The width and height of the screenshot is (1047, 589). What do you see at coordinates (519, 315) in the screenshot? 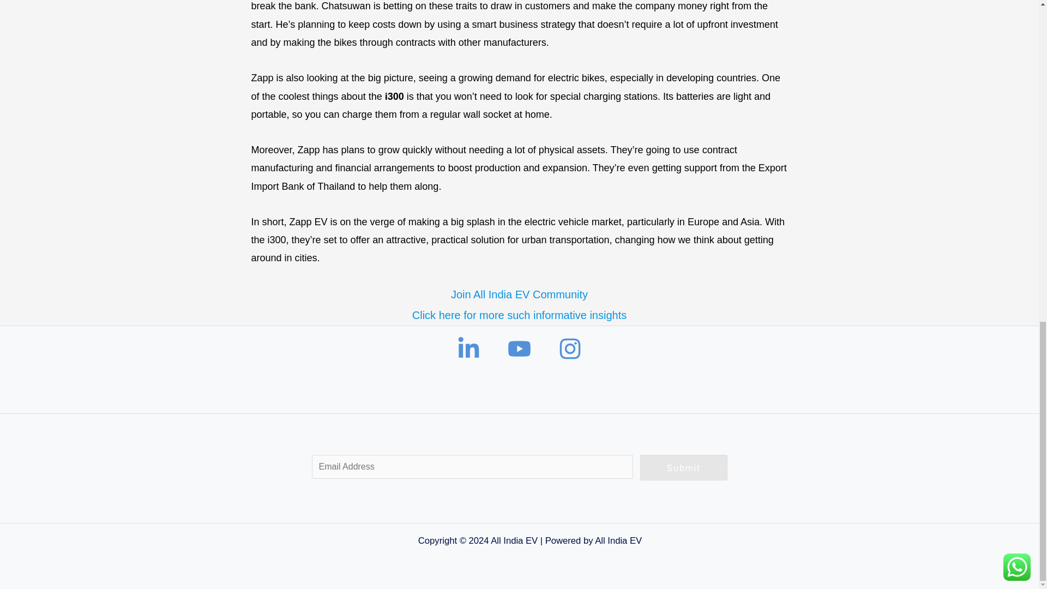
I see `Click here for more such informative insights` at bounding box center [519, 315].